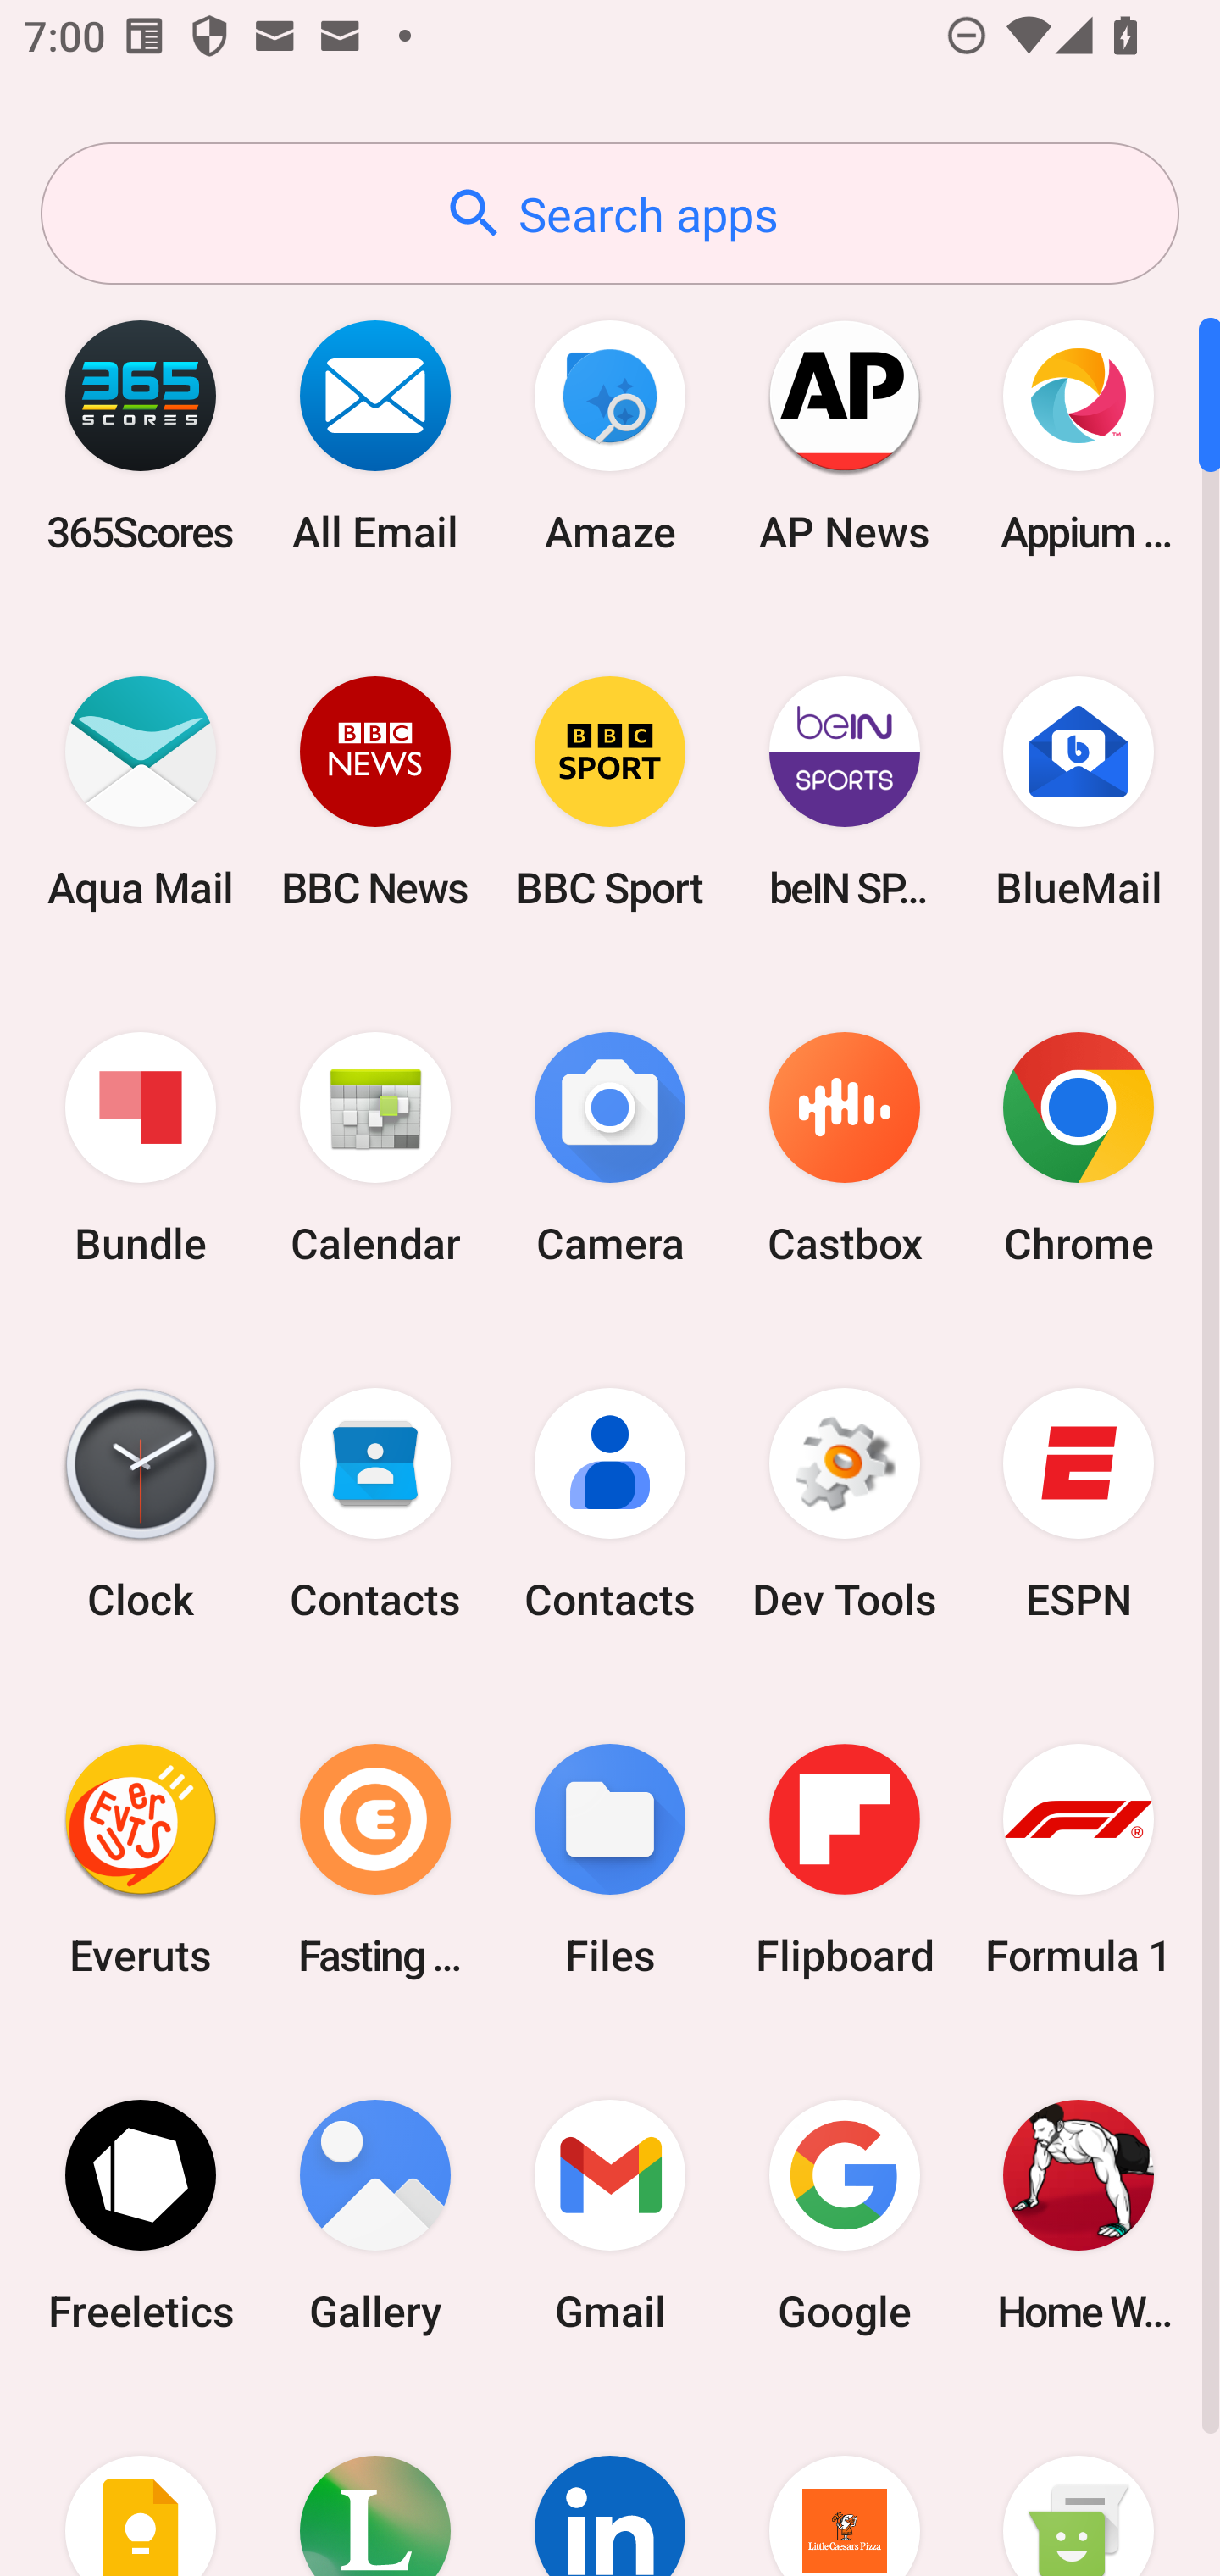  What do you see at coordinates (375, 1859) in the screenshot?
I see `Fasting Coach` at bounding box center [375, 1859].